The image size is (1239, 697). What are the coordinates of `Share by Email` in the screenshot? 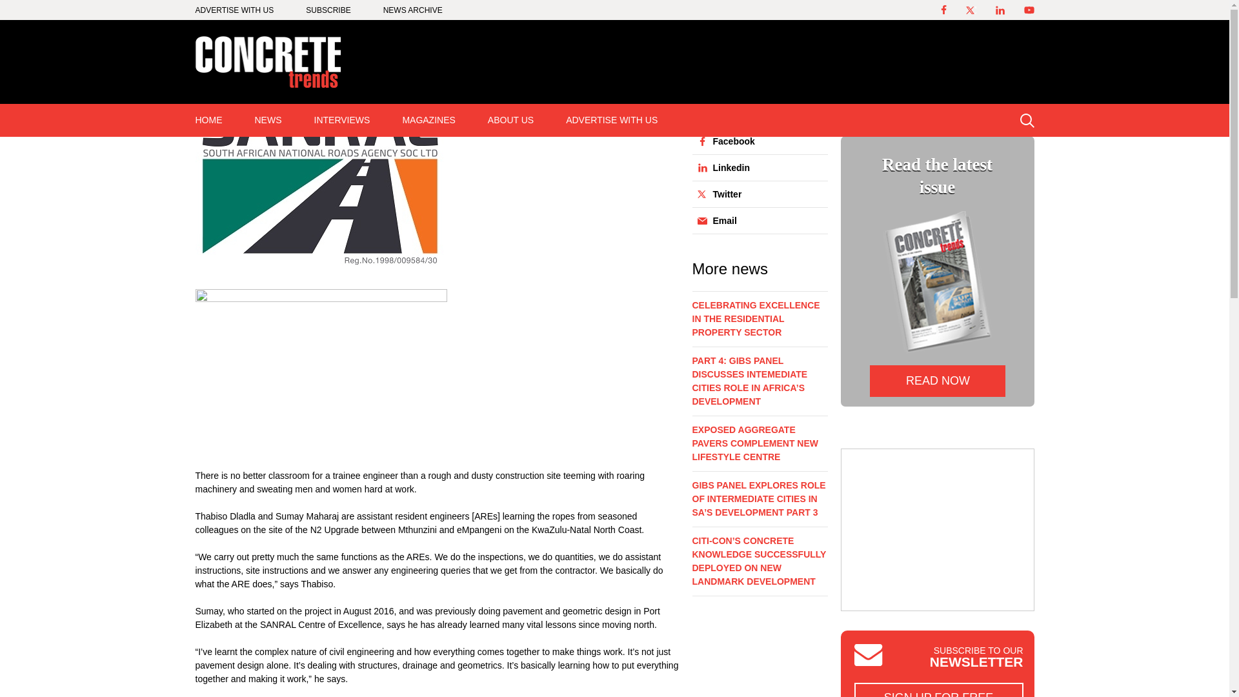 It's located at (756, 220).